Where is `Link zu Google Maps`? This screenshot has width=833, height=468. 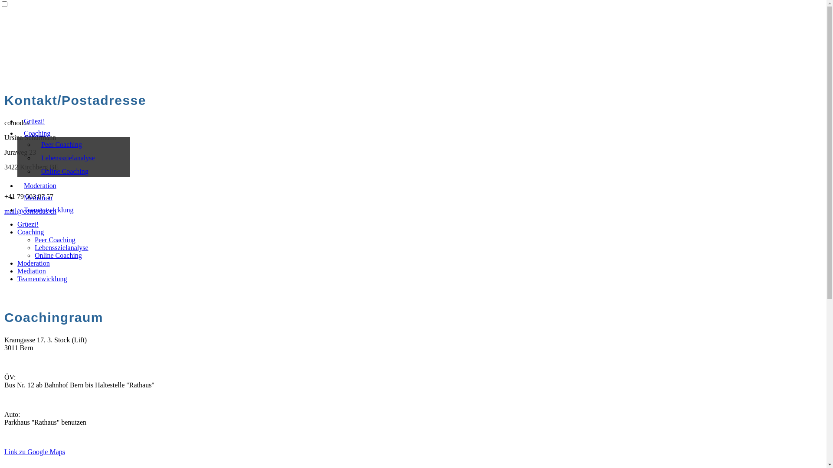 Link zu Google Maps is located at coordinates (35, 452).